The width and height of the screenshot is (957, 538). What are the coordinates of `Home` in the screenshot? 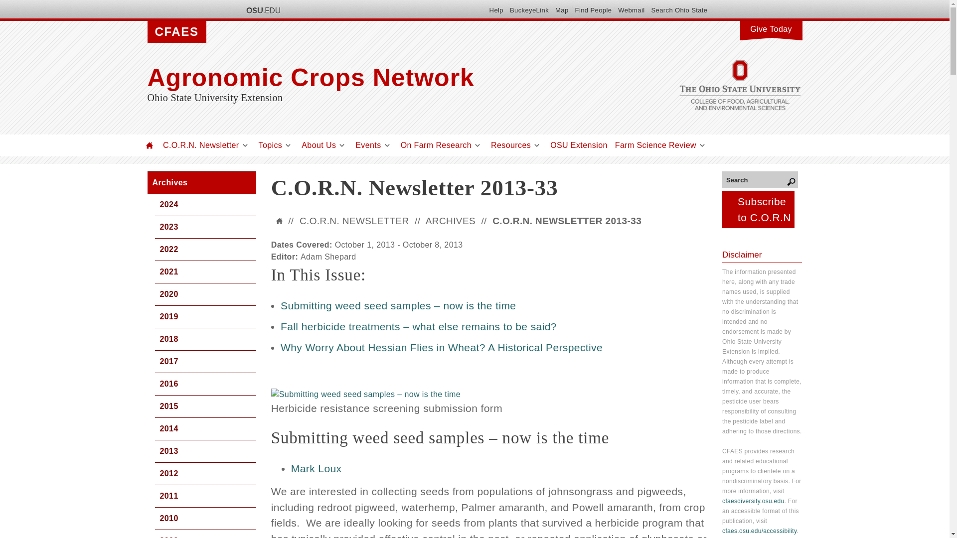 It's located at (376, 78).